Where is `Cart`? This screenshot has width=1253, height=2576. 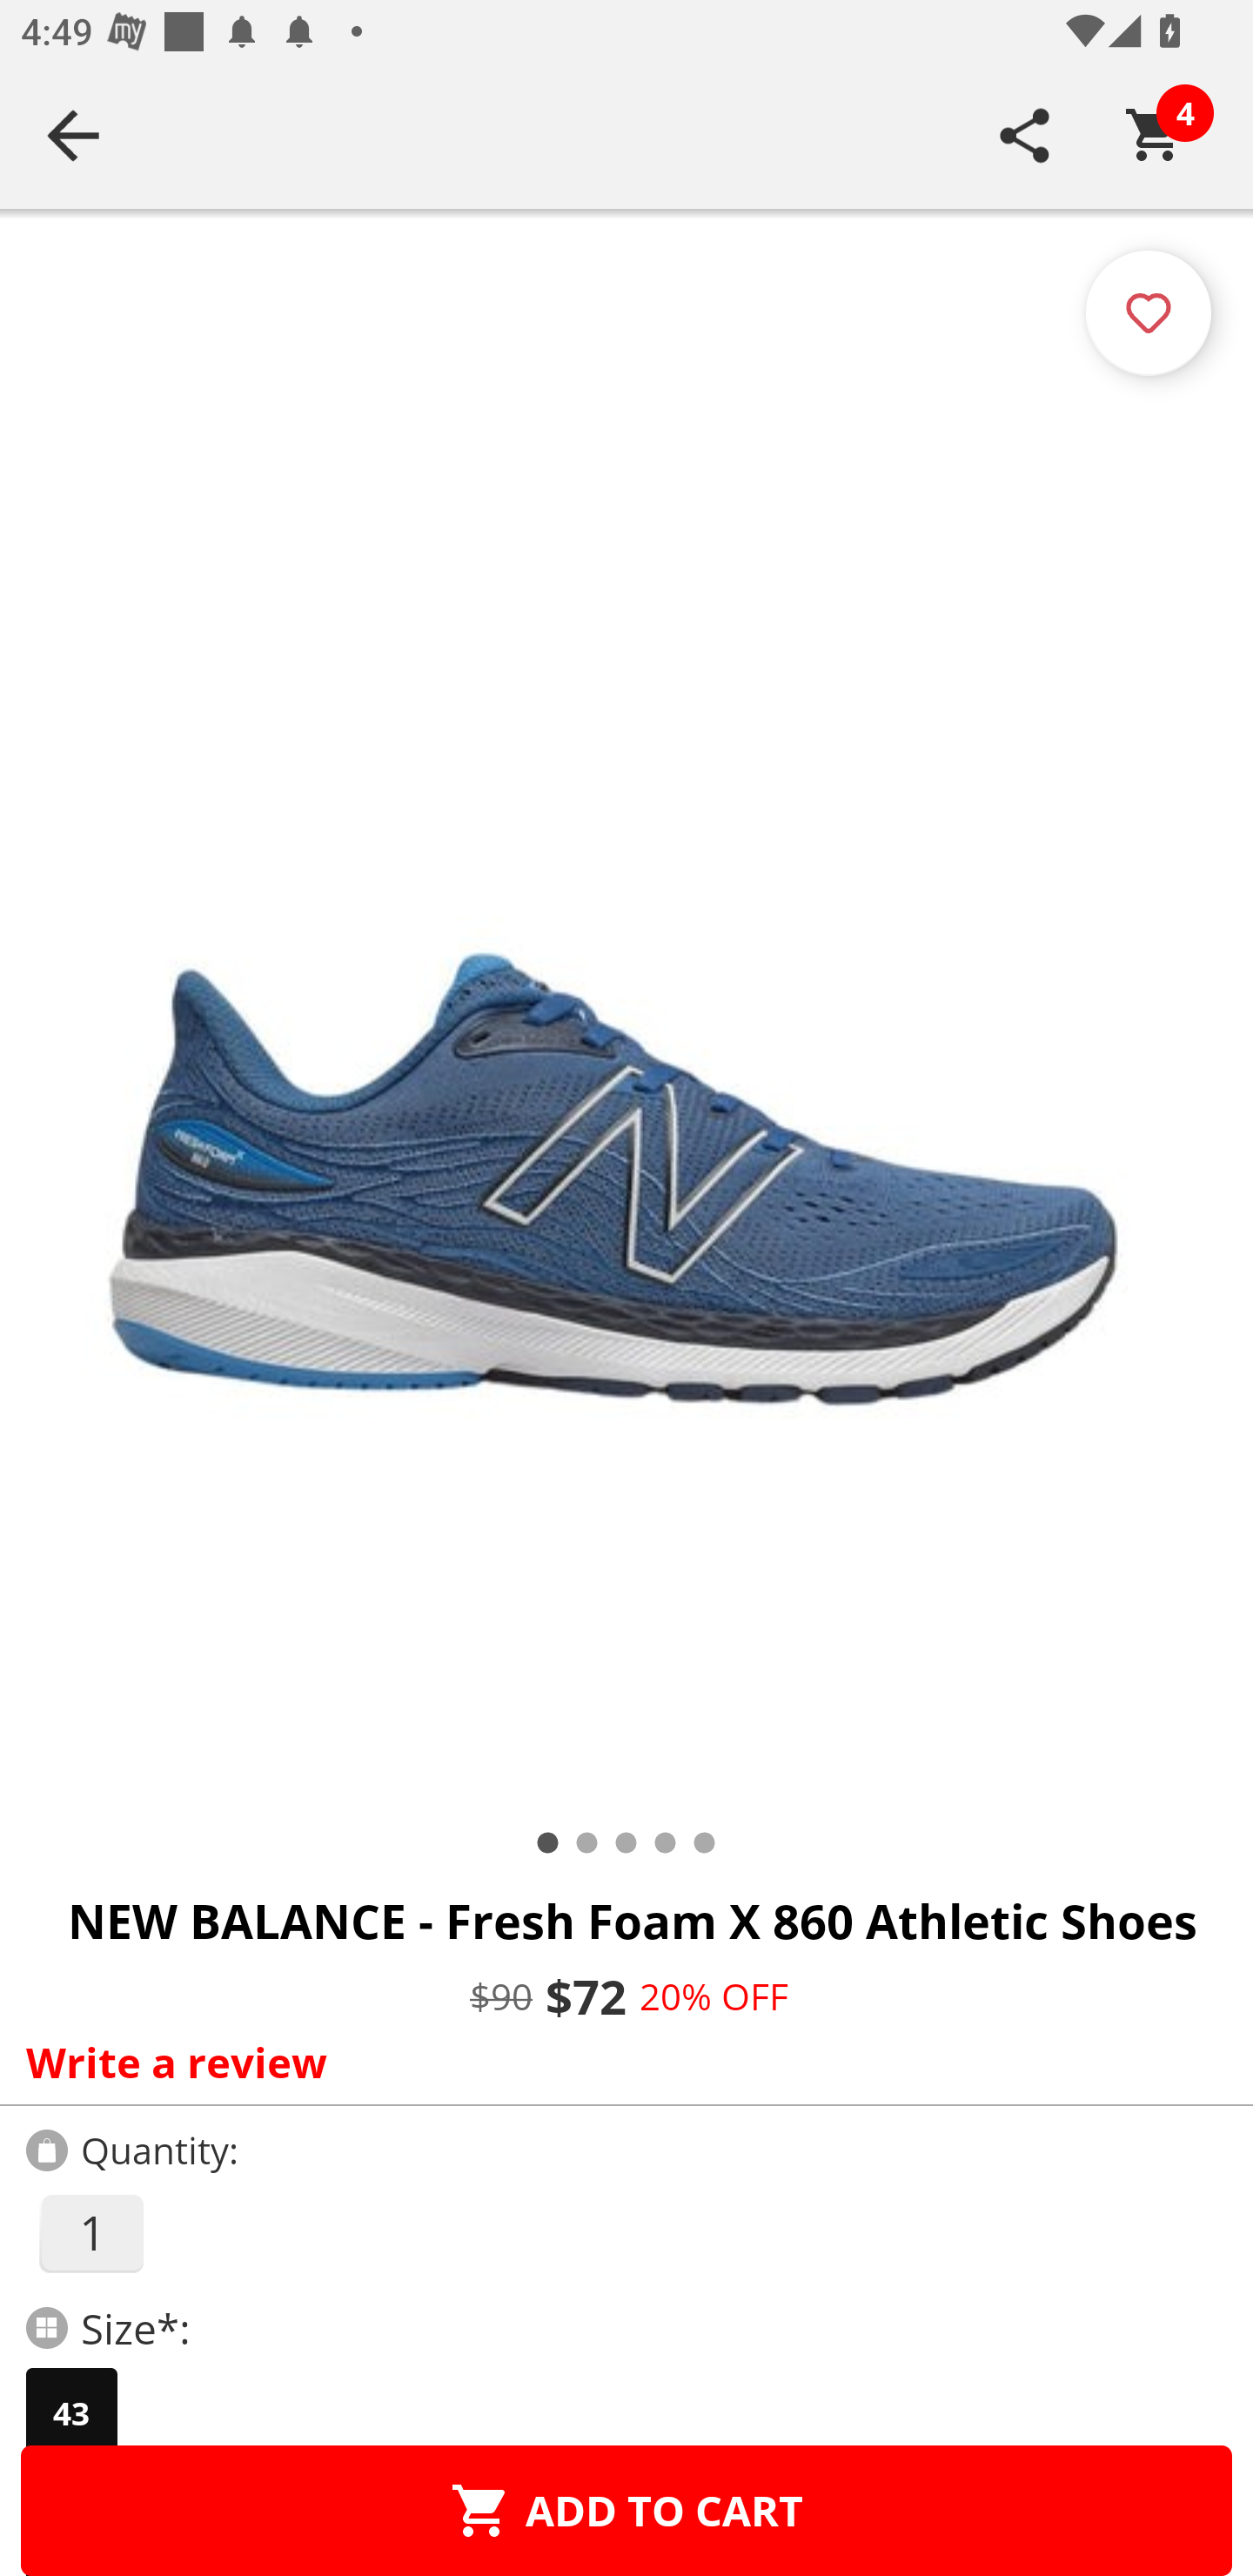
Cart is located at coordinates (1155, 135).